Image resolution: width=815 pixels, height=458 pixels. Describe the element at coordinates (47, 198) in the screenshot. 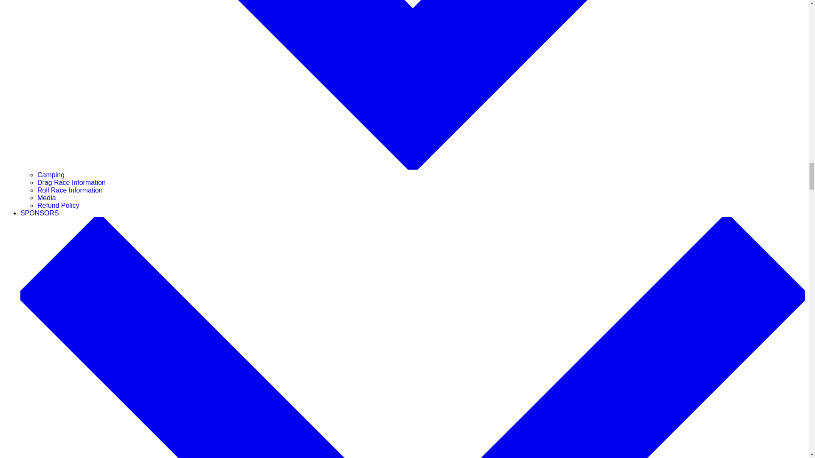

I see `Media` at that location.